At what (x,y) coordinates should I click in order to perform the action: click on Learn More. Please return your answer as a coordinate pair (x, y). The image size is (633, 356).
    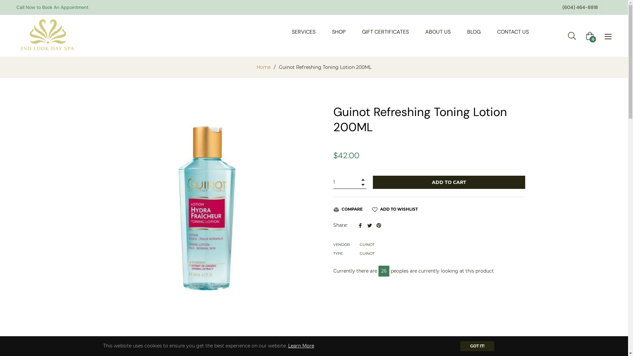
    Looking at the image, I should click on (301, 346).